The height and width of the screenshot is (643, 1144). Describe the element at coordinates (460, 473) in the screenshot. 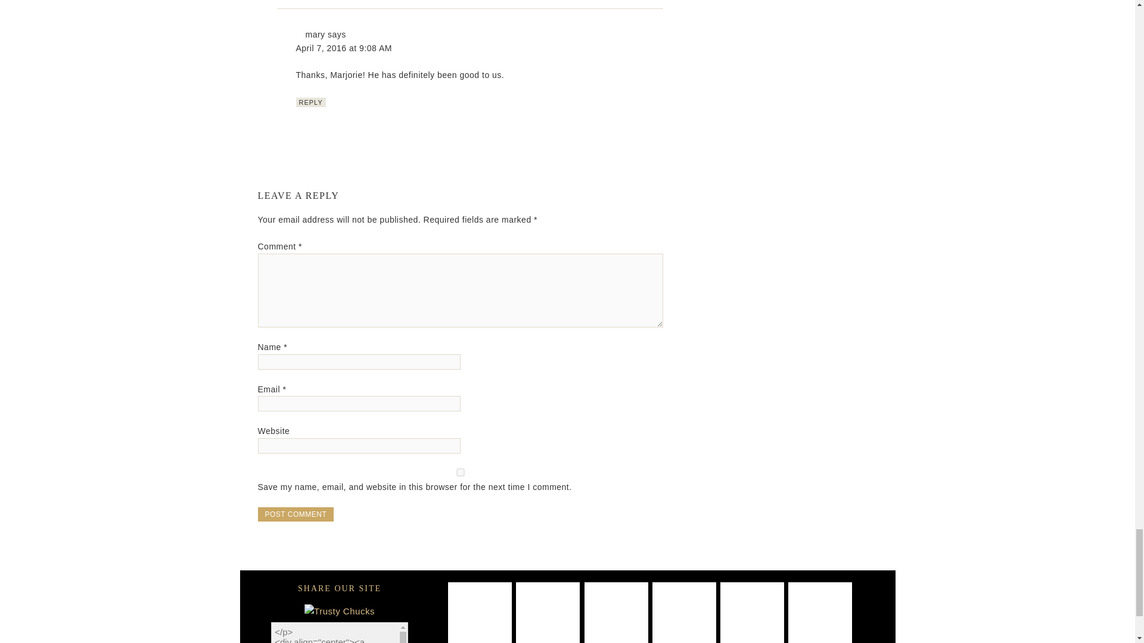

I see `yes` at that location.